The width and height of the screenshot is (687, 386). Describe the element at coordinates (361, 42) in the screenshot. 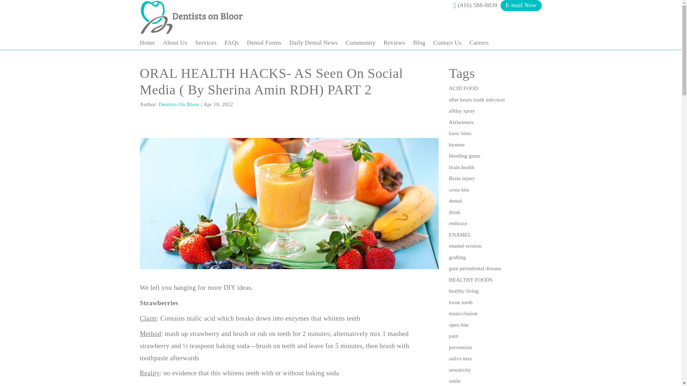

I see `Community` at that location.